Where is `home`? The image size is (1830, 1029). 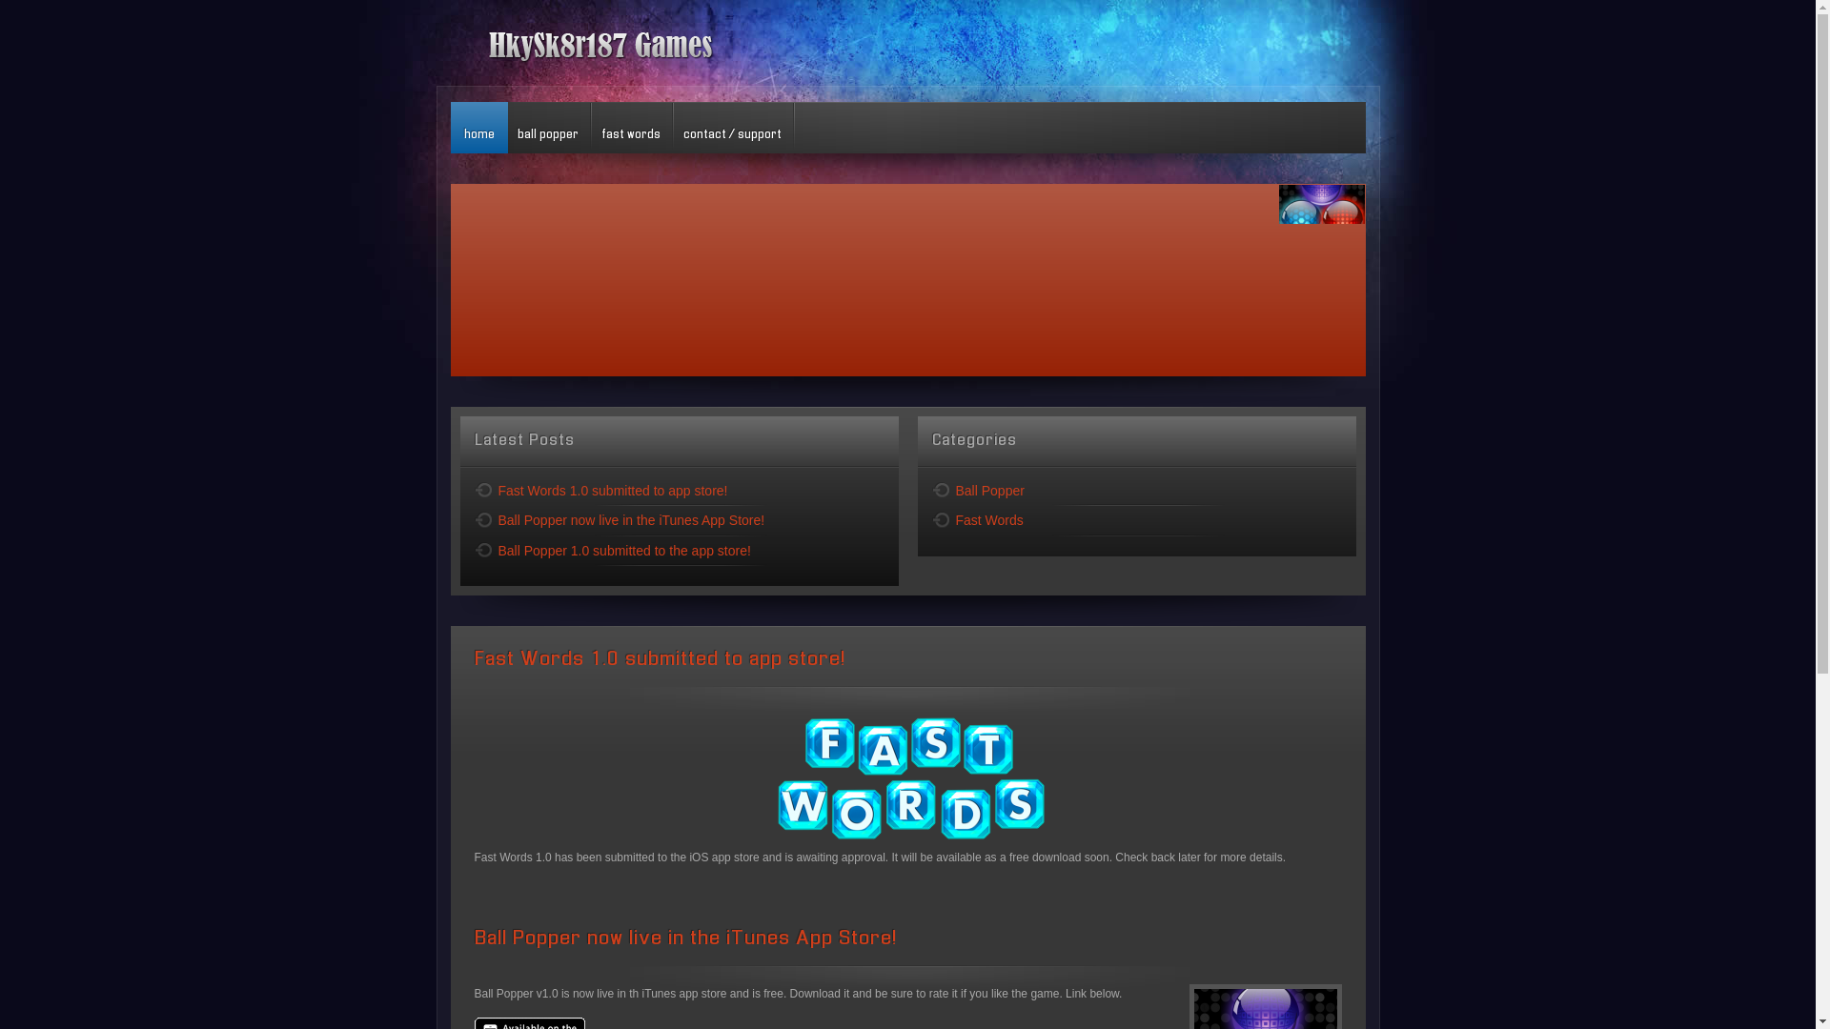 home is located at coordinates (478, 128).